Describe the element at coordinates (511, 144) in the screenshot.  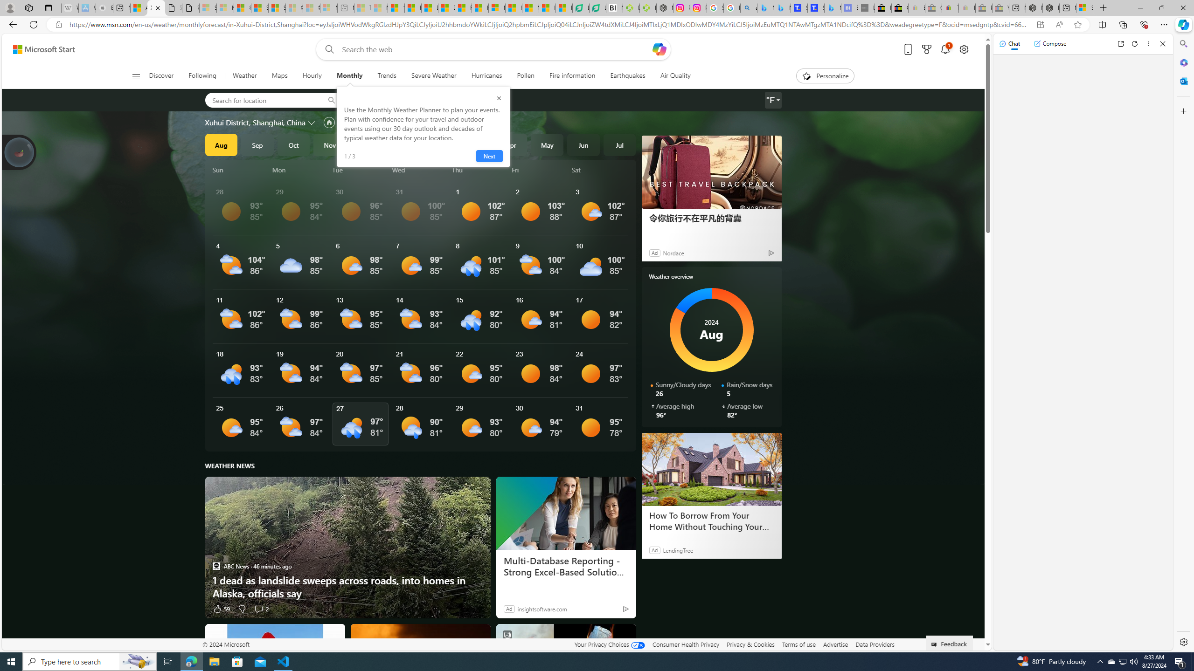
I see `Apr` at that location.